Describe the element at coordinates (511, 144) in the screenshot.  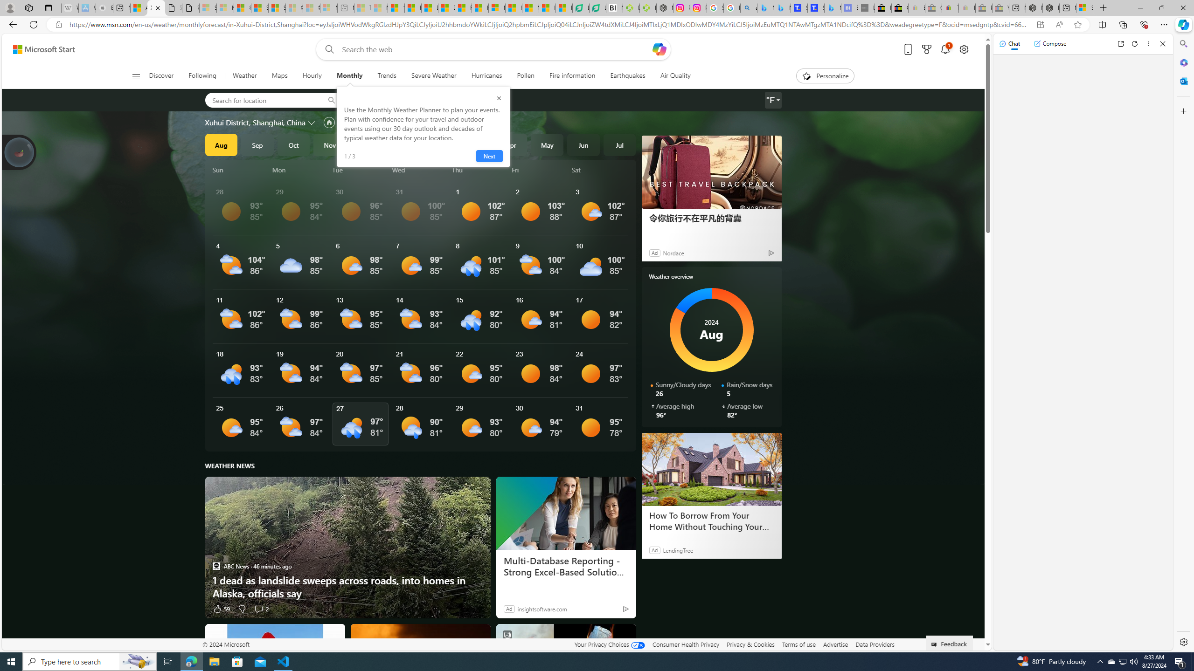
I see `Apr` at that location.